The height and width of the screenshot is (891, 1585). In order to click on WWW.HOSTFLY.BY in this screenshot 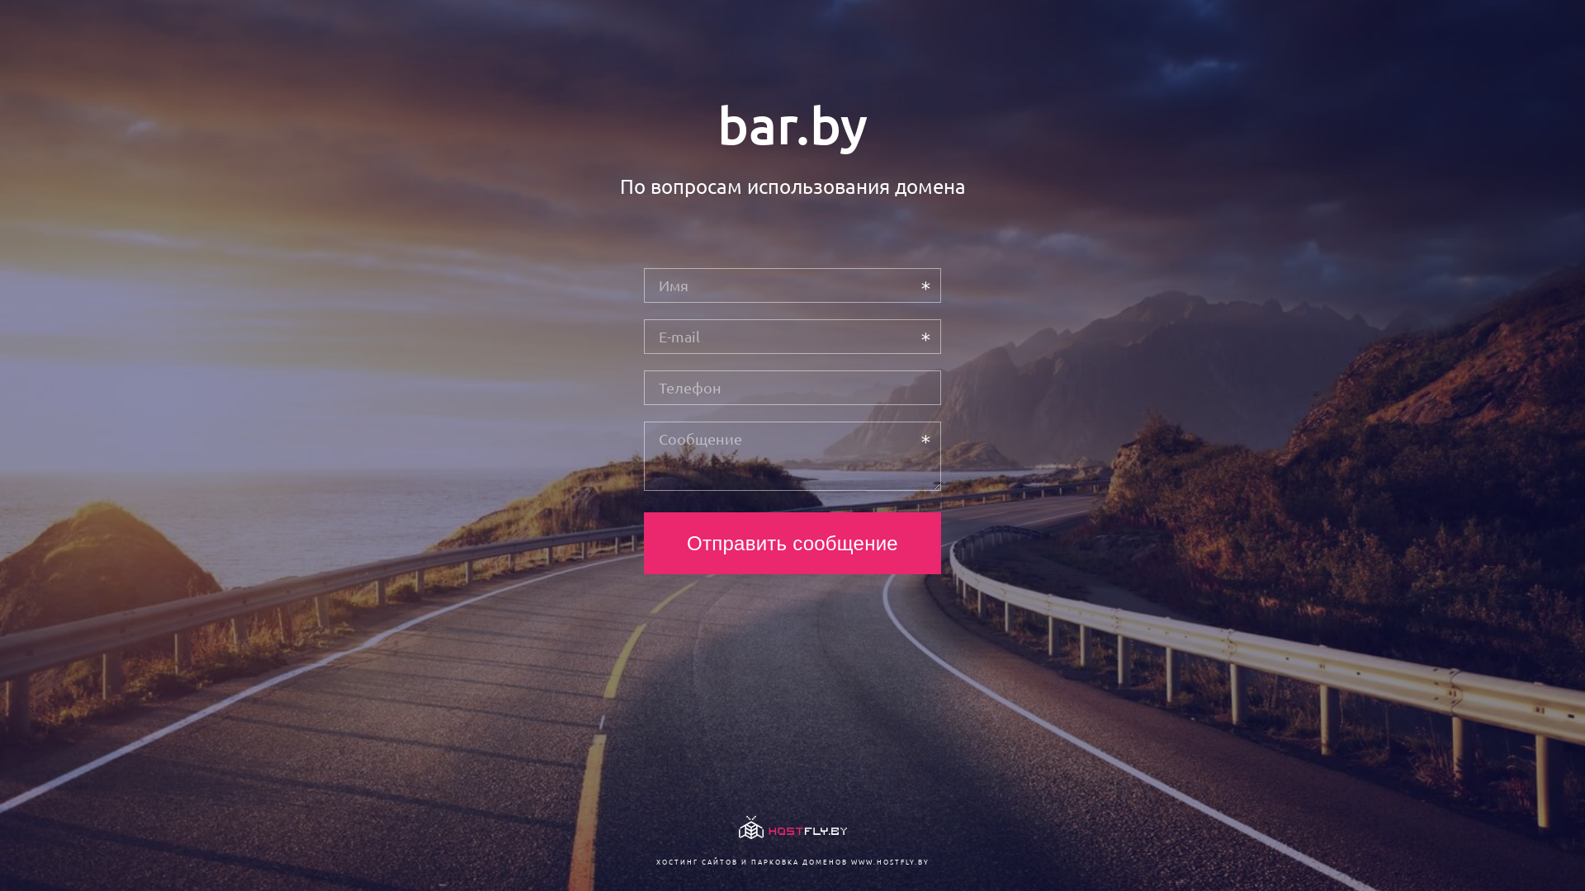, I will do `click(890, 861)`.